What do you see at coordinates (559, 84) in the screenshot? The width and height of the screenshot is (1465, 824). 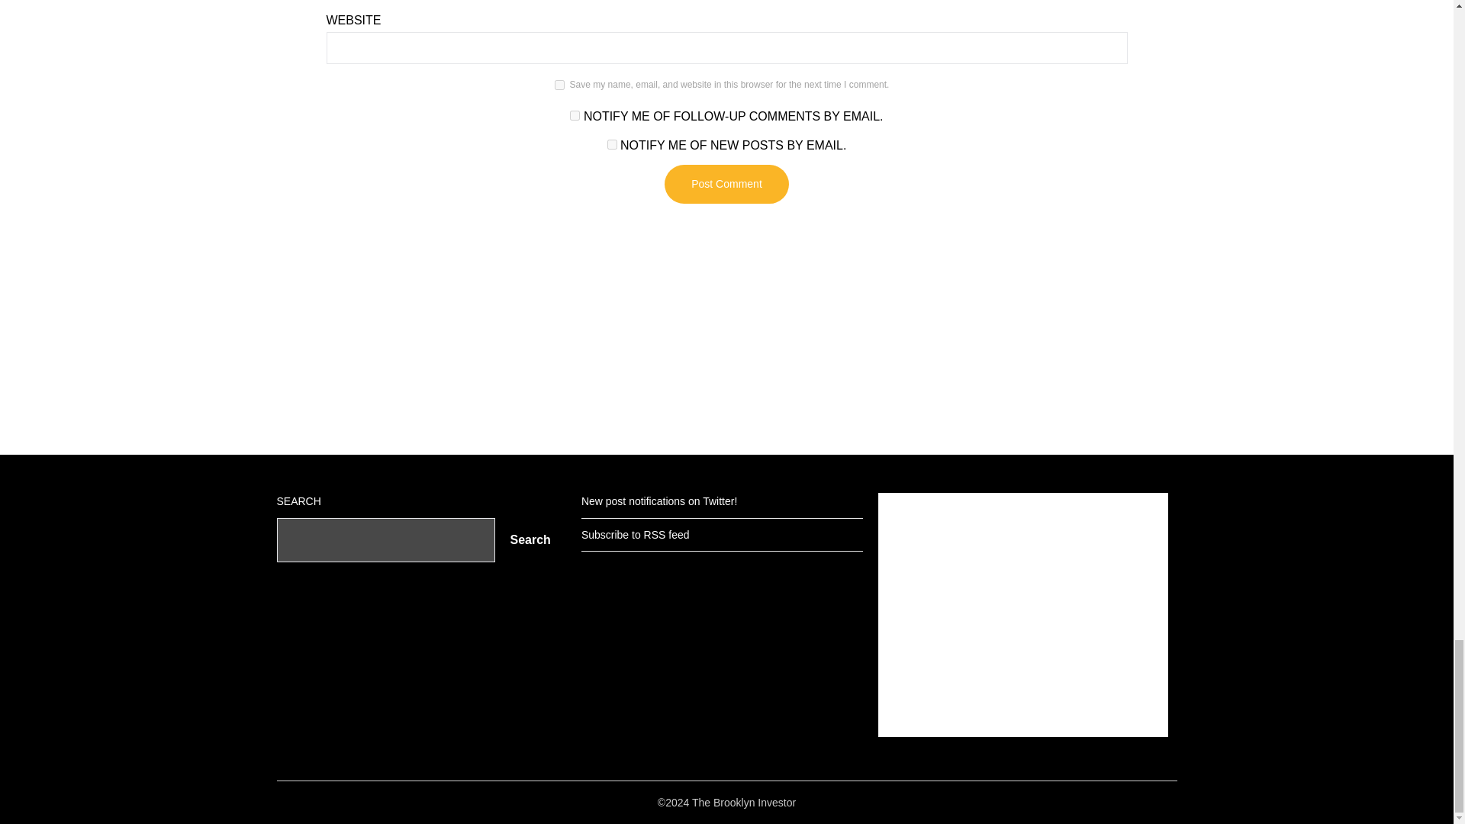 I see `yes` at bounding box center [559, 84].